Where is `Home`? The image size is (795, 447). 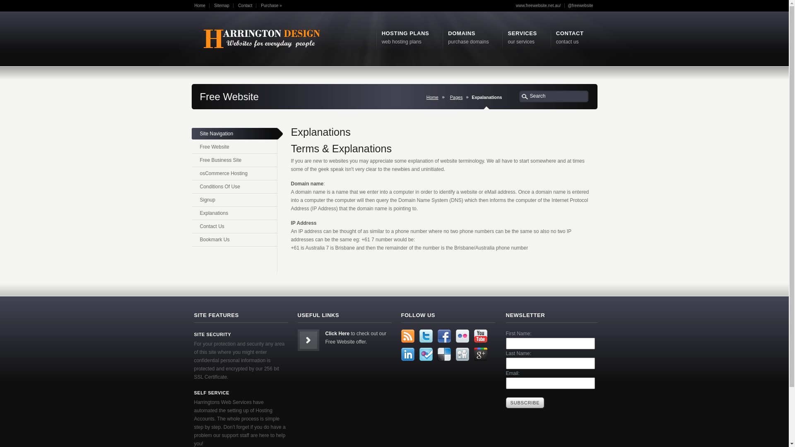
Home is located at coordinates (202, 6).